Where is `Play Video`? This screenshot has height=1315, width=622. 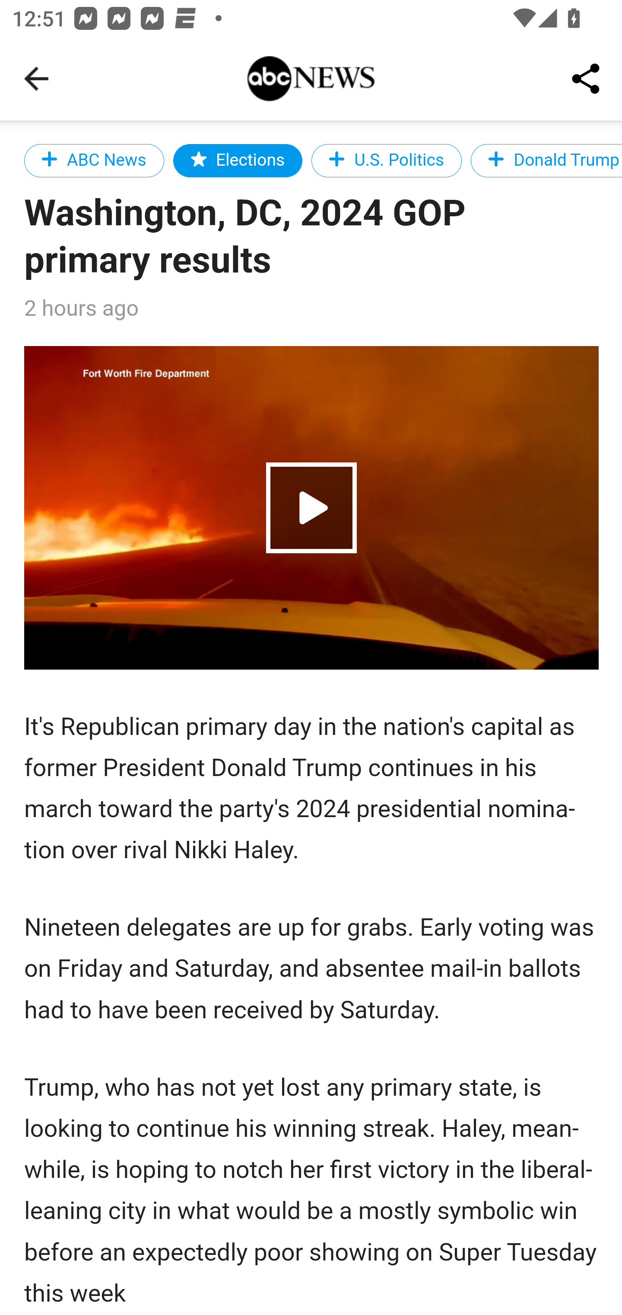
Play Video is located at coordinates (312, 507).